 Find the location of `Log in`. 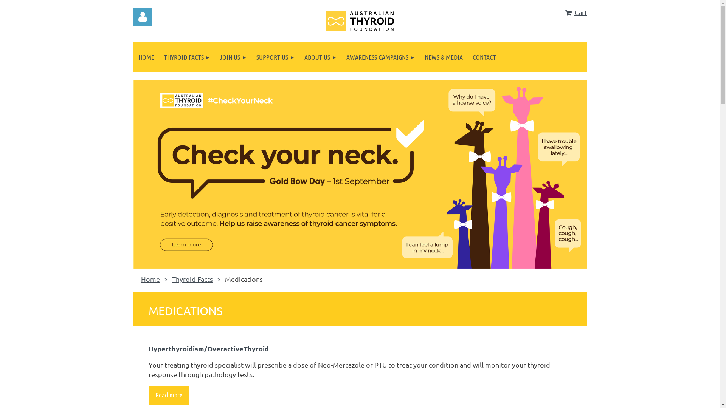

Log in is located at coordinates (143, 17).